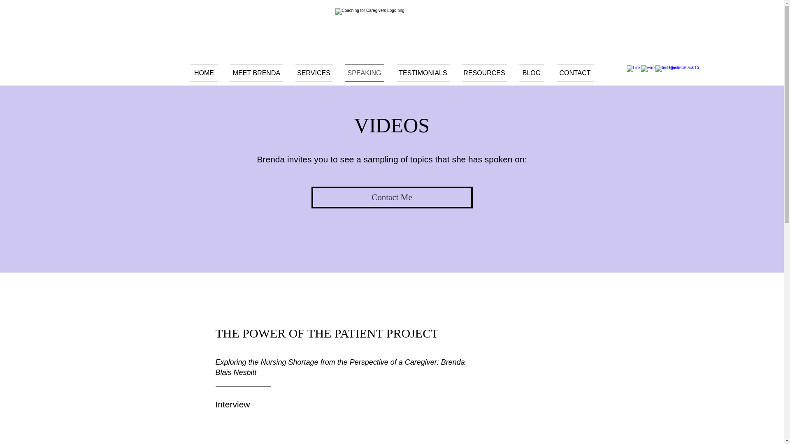 This screenshot has width=790, height=444. I want to click on SPEAKING, so click(364, 73).